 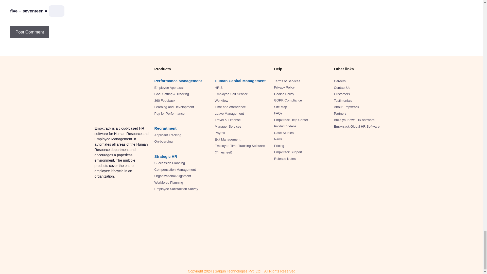 I want to click on Empxtrack Appraisal software, so click(x=169, y=88).